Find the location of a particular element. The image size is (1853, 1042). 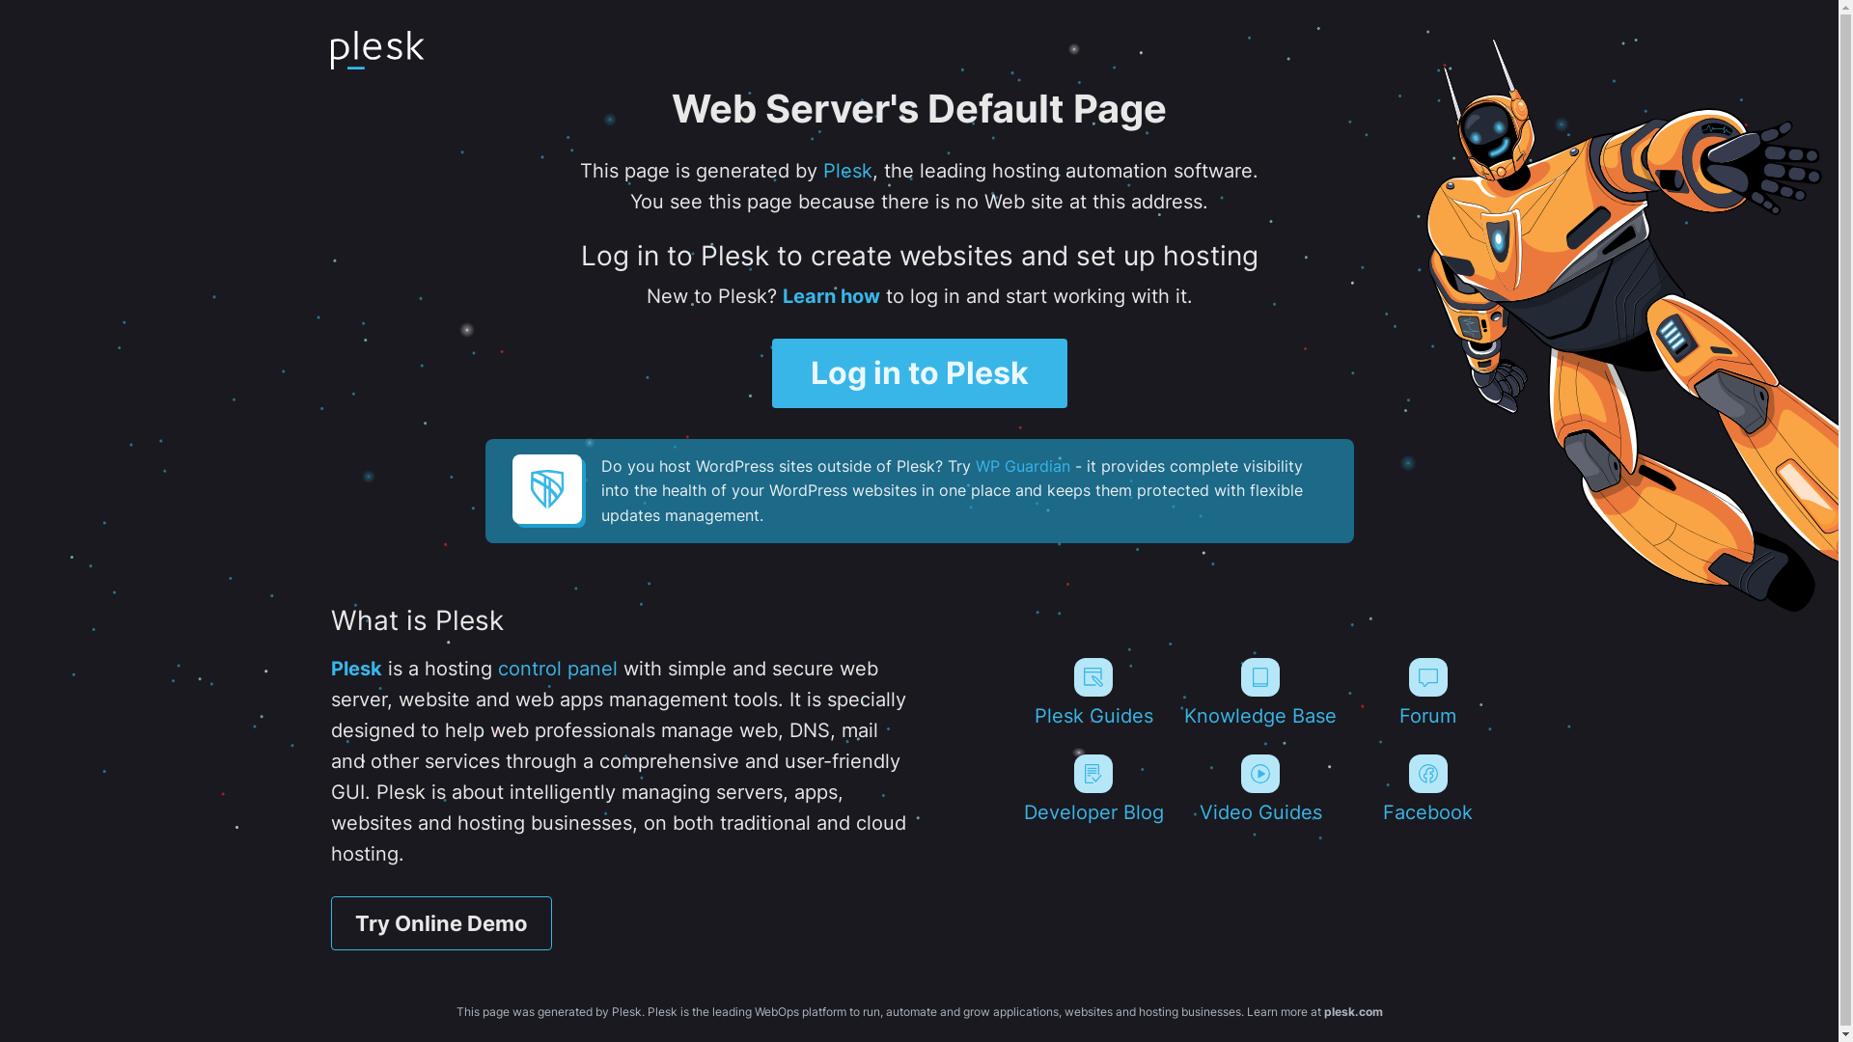

Plesk is located at coordinates (355, 669).